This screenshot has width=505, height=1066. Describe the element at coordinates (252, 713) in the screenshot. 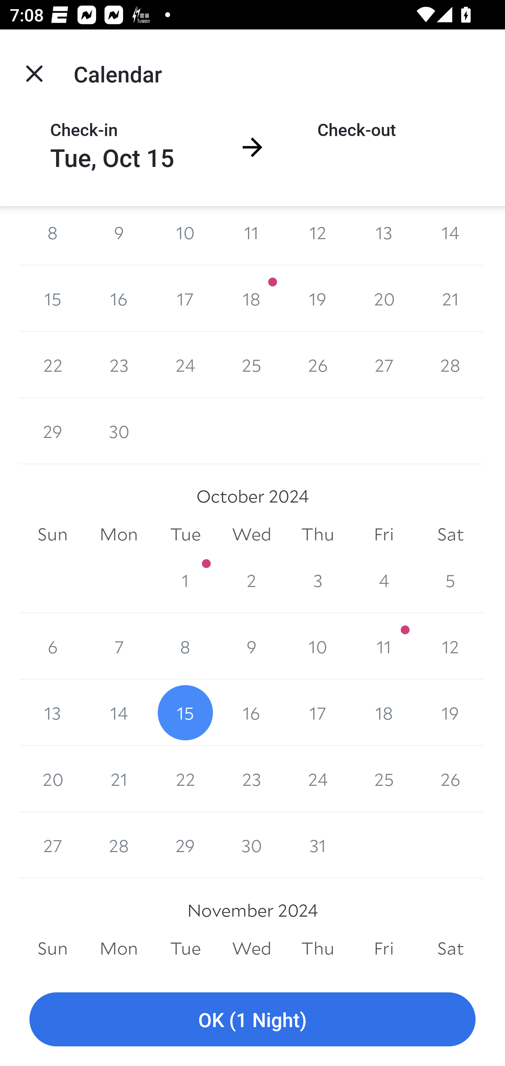

I see `16 16 October 2024` at that location.